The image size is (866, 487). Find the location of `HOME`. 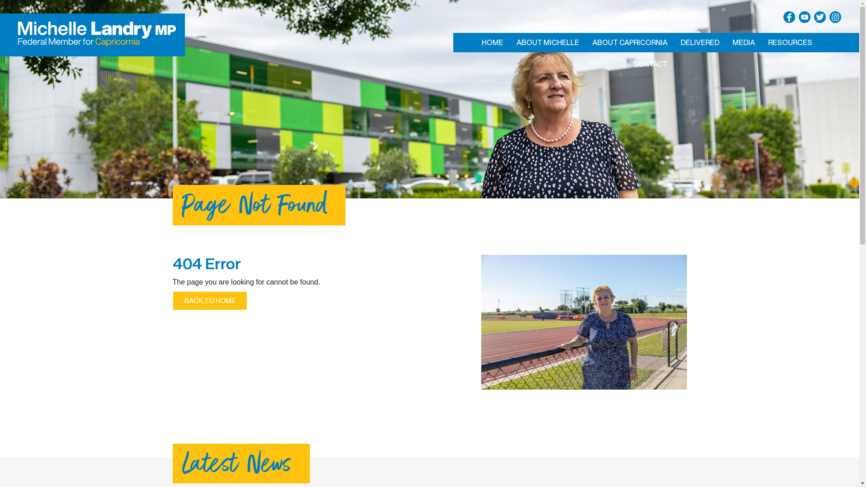

HOME is located at coordinates (492, 42).